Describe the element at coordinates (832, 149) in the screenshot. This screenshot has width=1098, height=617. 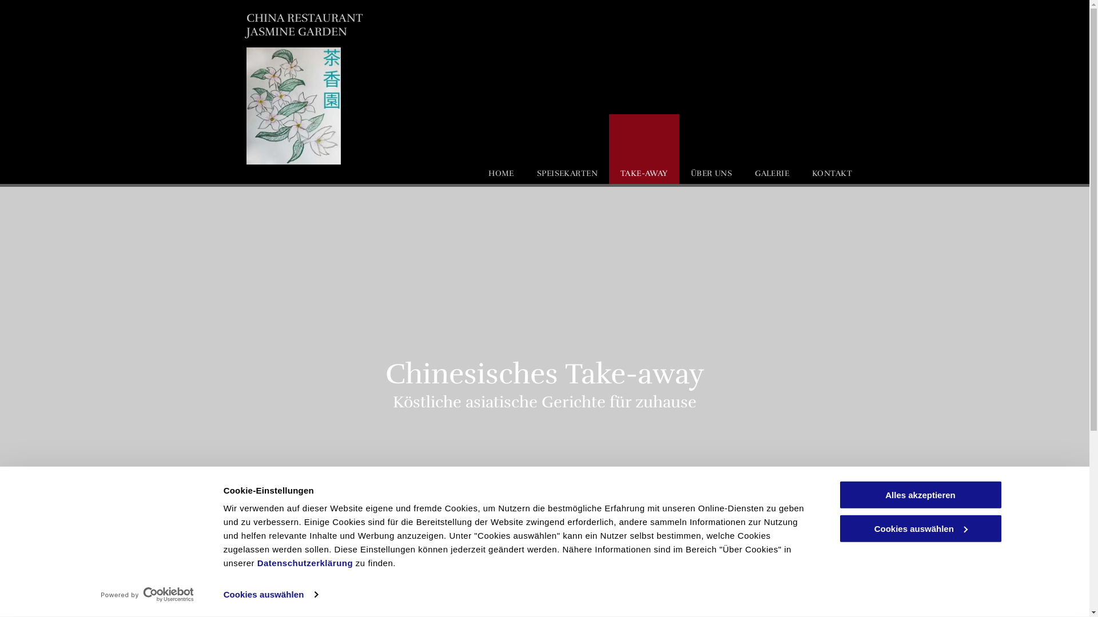
I see `KONTAKT` at that location.